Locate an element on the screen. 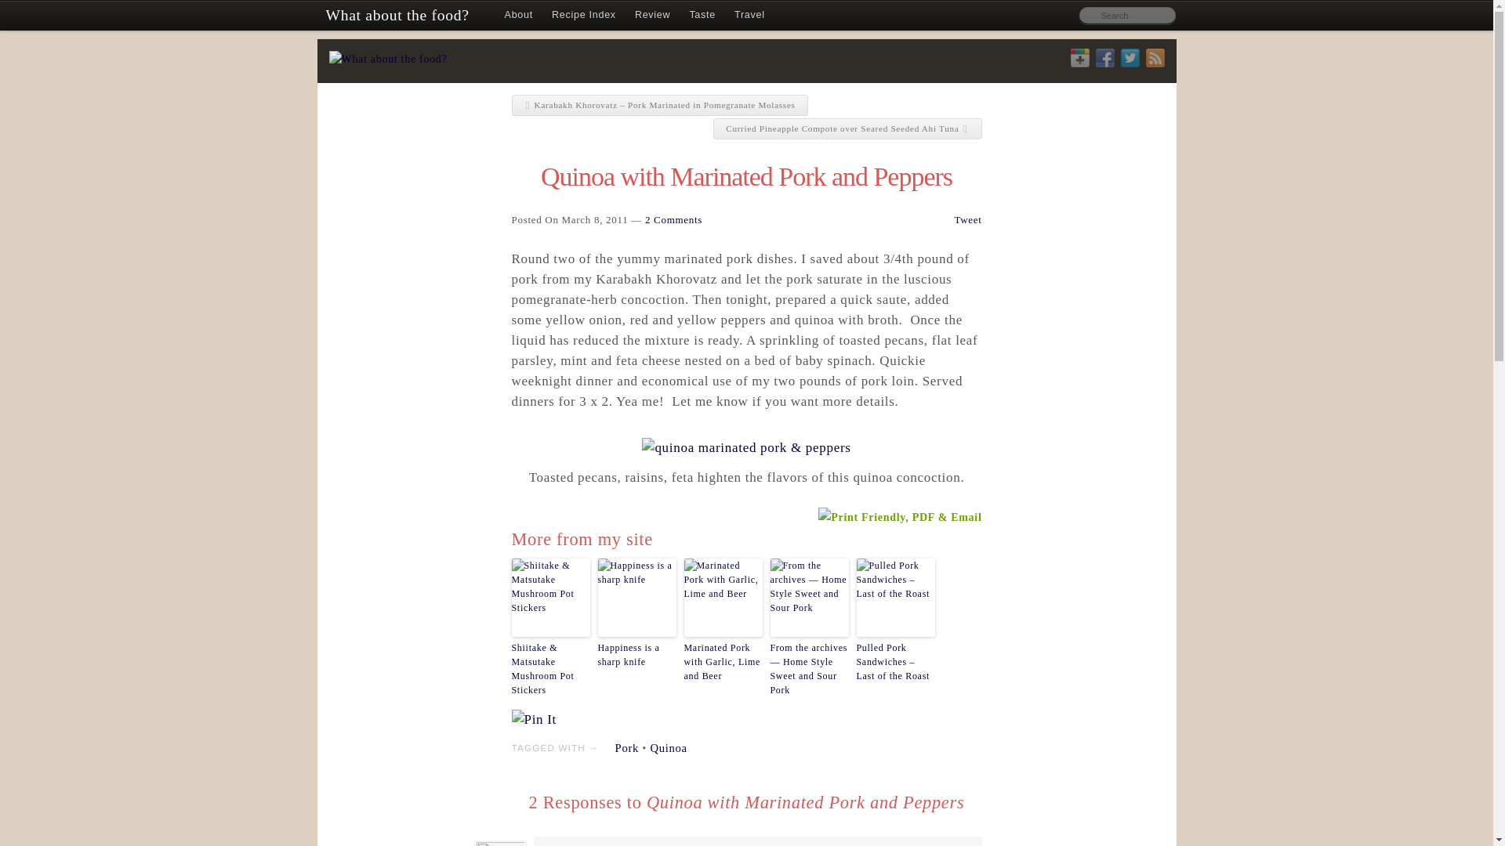  2 Comments is located at coordinates (674, 219).